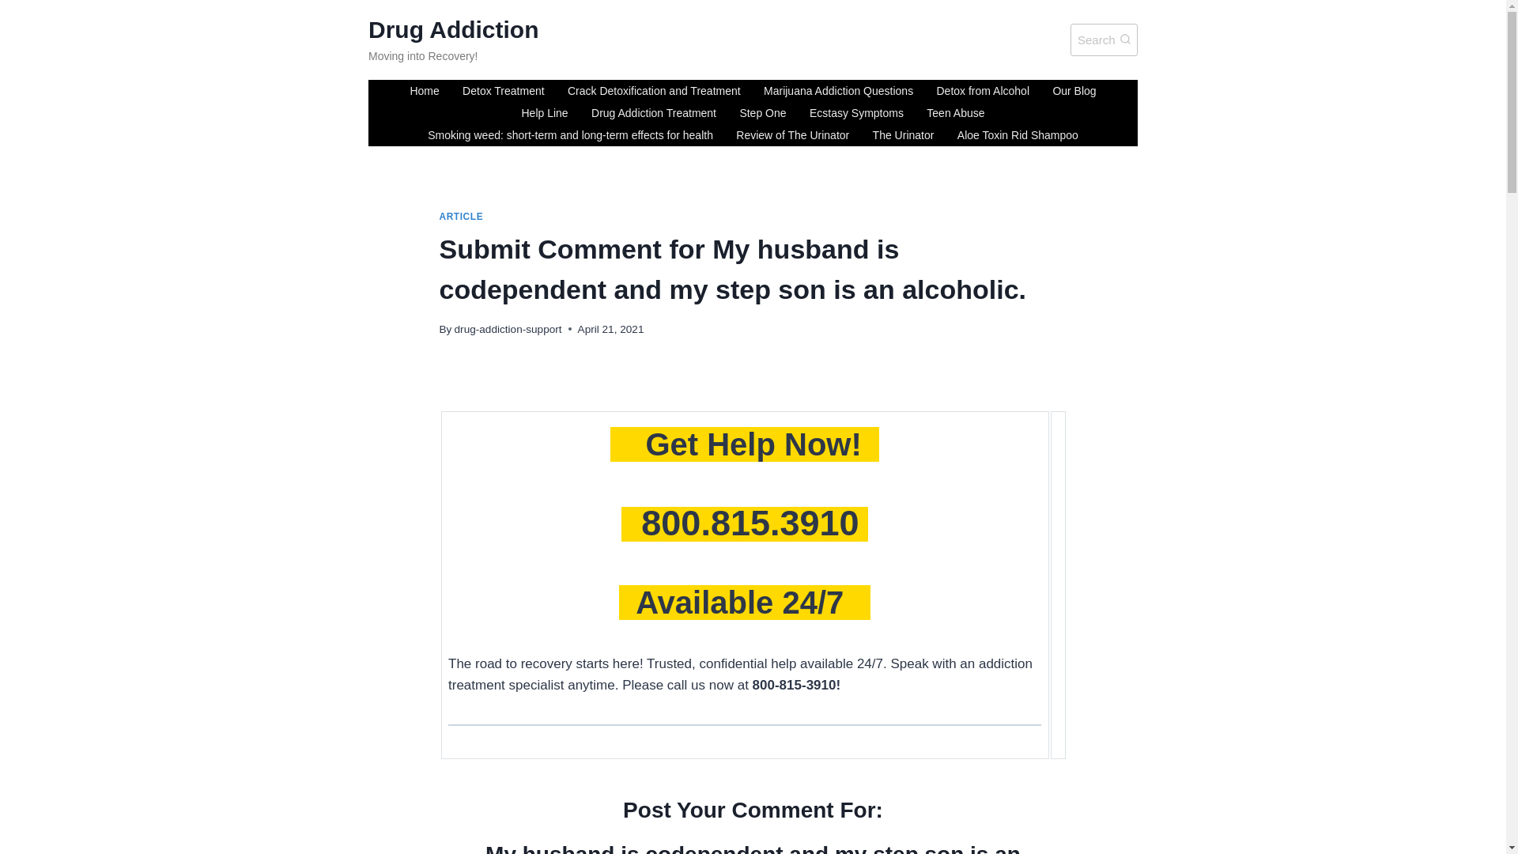 Image resolution: width=1518 pixels, height=854 pixels. I want to click on Our Blog, so click(1074, 90).